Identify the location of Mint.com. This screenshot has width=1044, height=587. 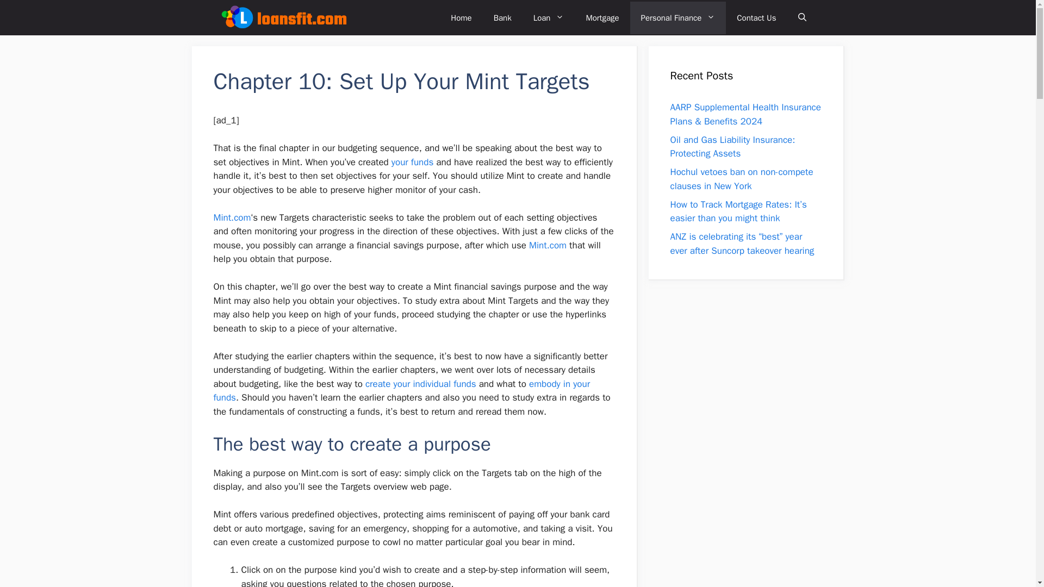
(548, 245).